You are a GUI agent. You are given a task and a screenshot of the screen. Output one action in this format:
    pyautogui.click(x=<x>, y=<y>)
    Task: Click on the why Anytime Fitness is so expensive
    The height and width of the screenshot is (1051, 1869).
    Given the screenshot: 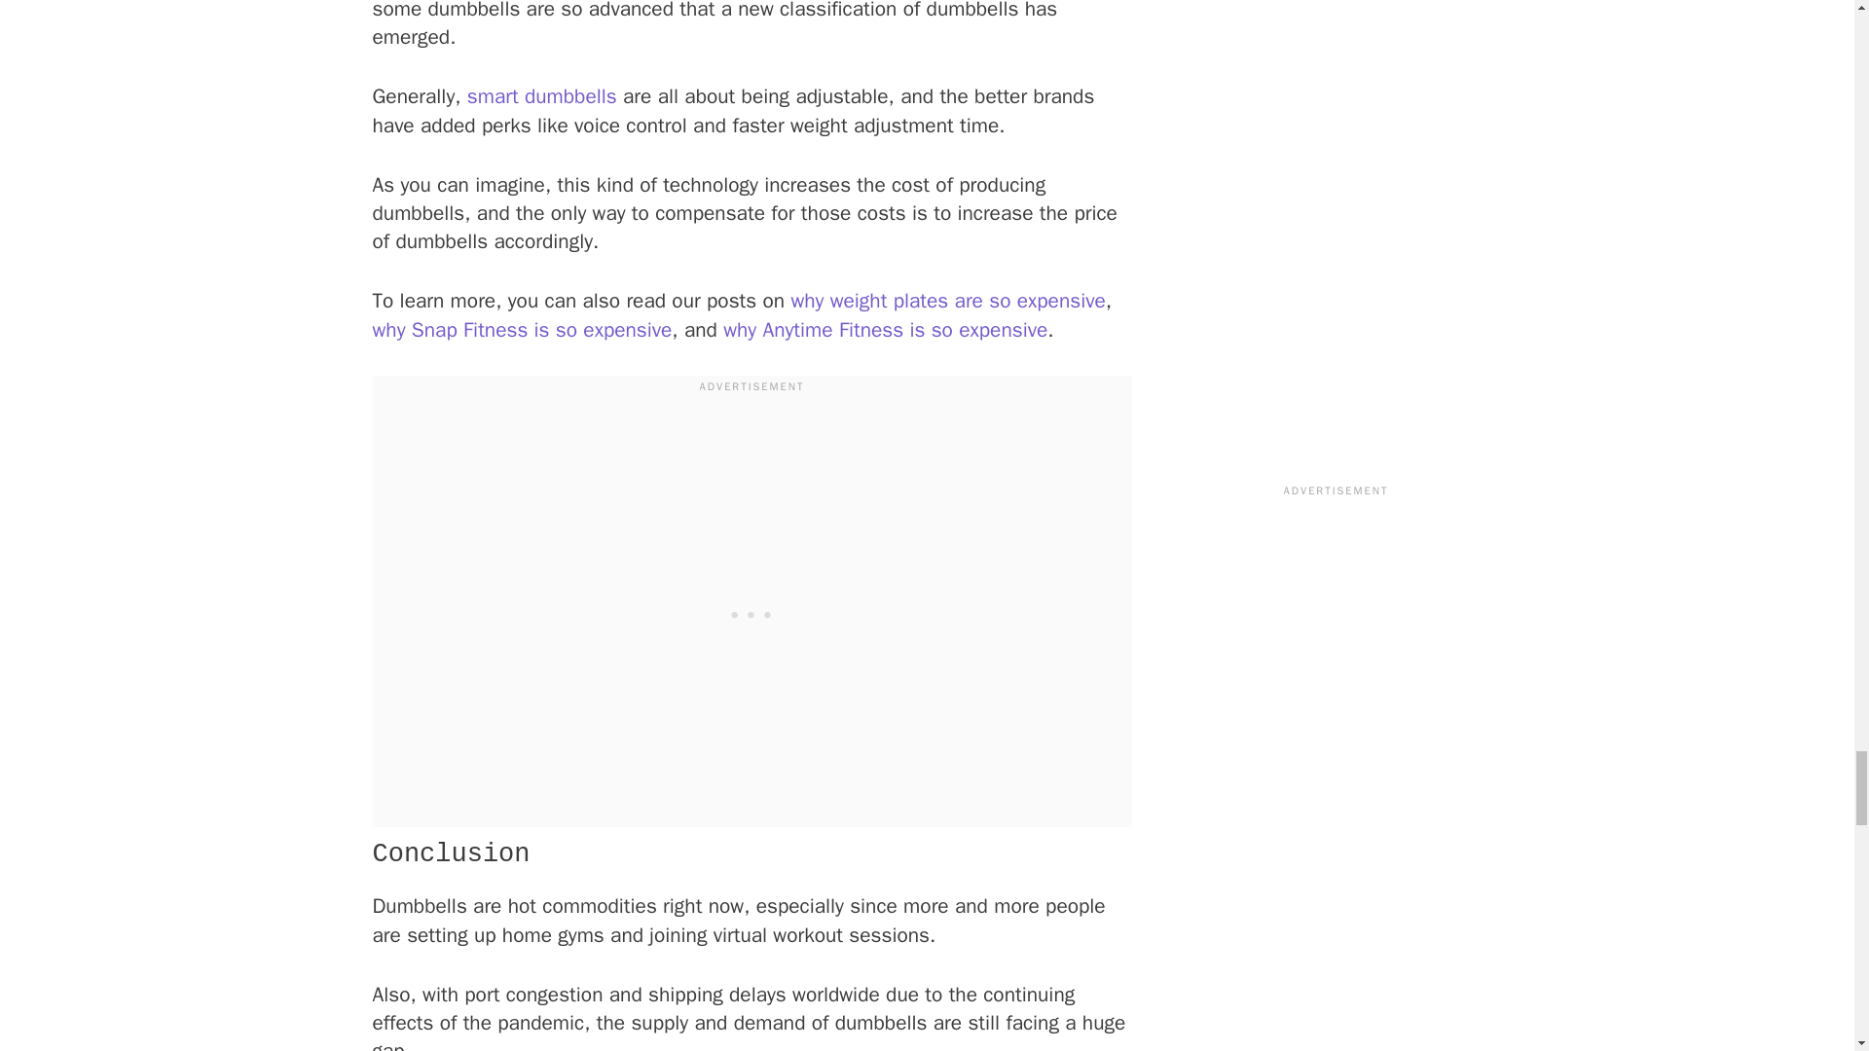 What is the action you would take?
    pyautogui.click(x=885, y=330)
    